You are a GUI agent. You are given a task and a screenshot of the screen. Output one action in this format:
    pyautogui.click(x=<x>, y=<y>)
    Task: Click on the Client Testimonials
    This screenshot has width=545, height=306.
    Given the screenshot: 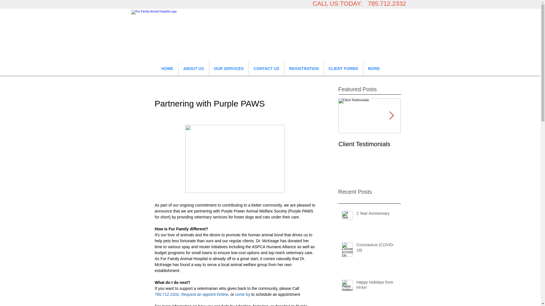 What is the action you would take?
    pyautogui.click(x=370, y=144)
    